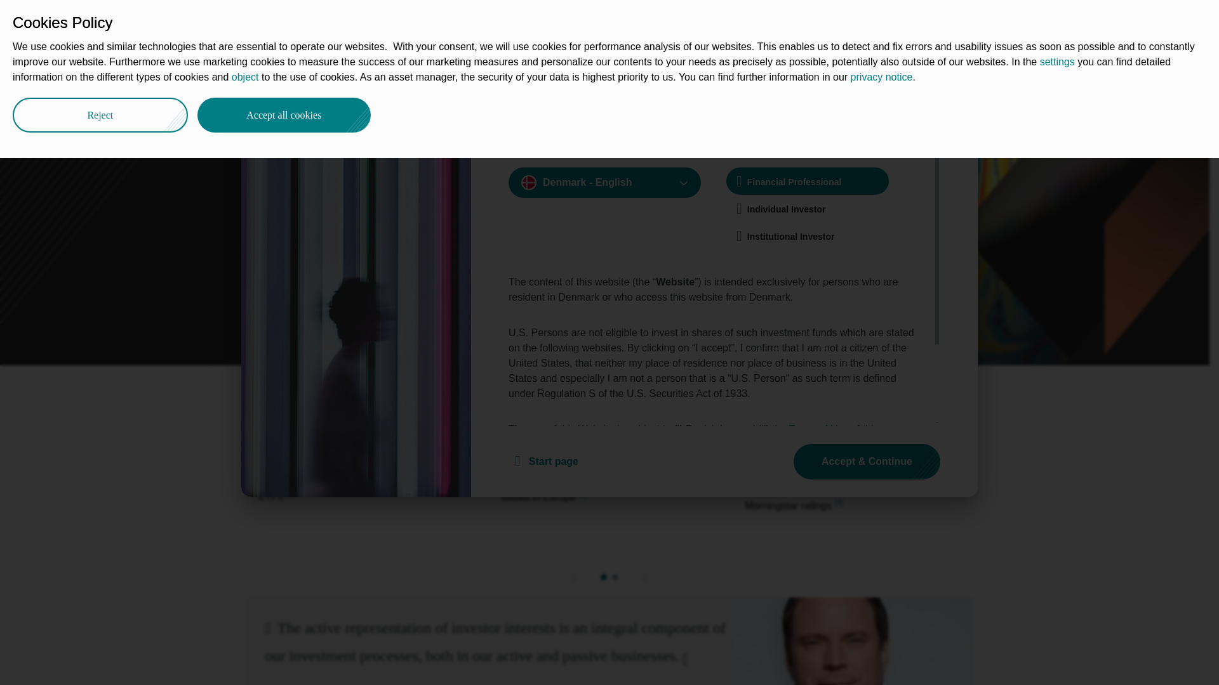 Image resolution: width=1219 pixels, height=685 pixels. What do you see at coordinates (955, 75) in the screenshot?
I see `Share` at bounding box center [955, 75].